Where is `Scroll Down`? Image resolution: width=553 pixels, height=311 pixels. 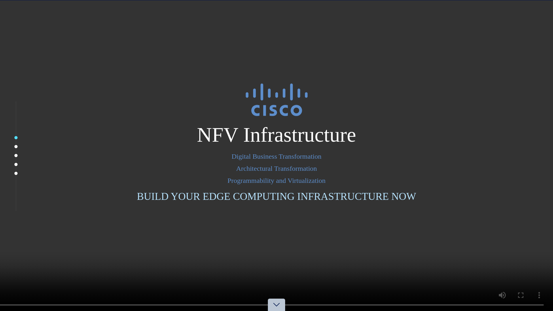 Scroll Down is located at coordinates (276, 310).